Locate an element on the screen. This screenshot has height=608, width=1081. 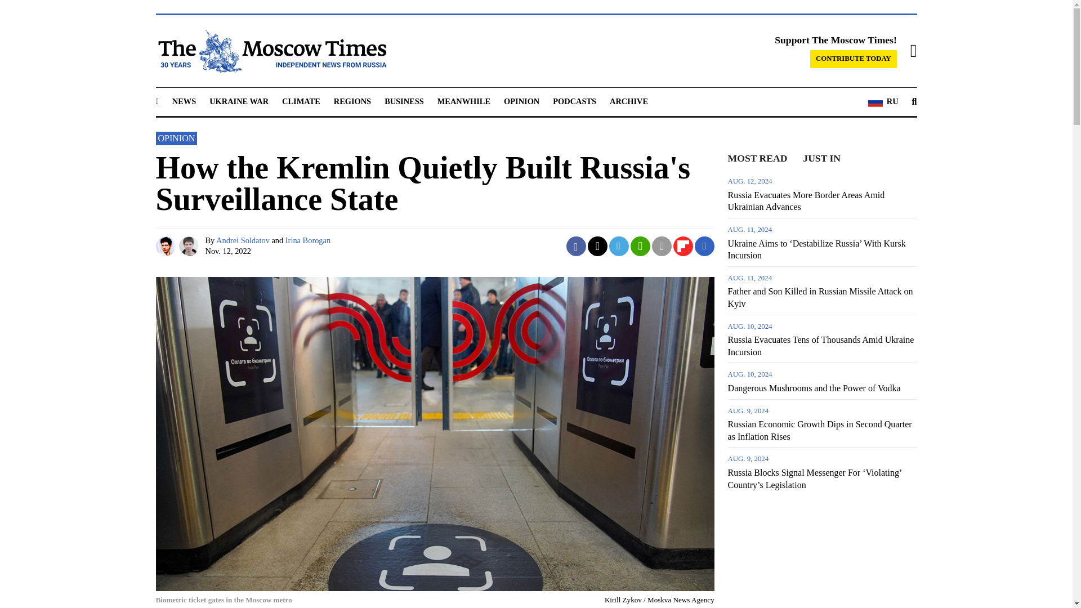
RU is located at coordinates (883, 102).